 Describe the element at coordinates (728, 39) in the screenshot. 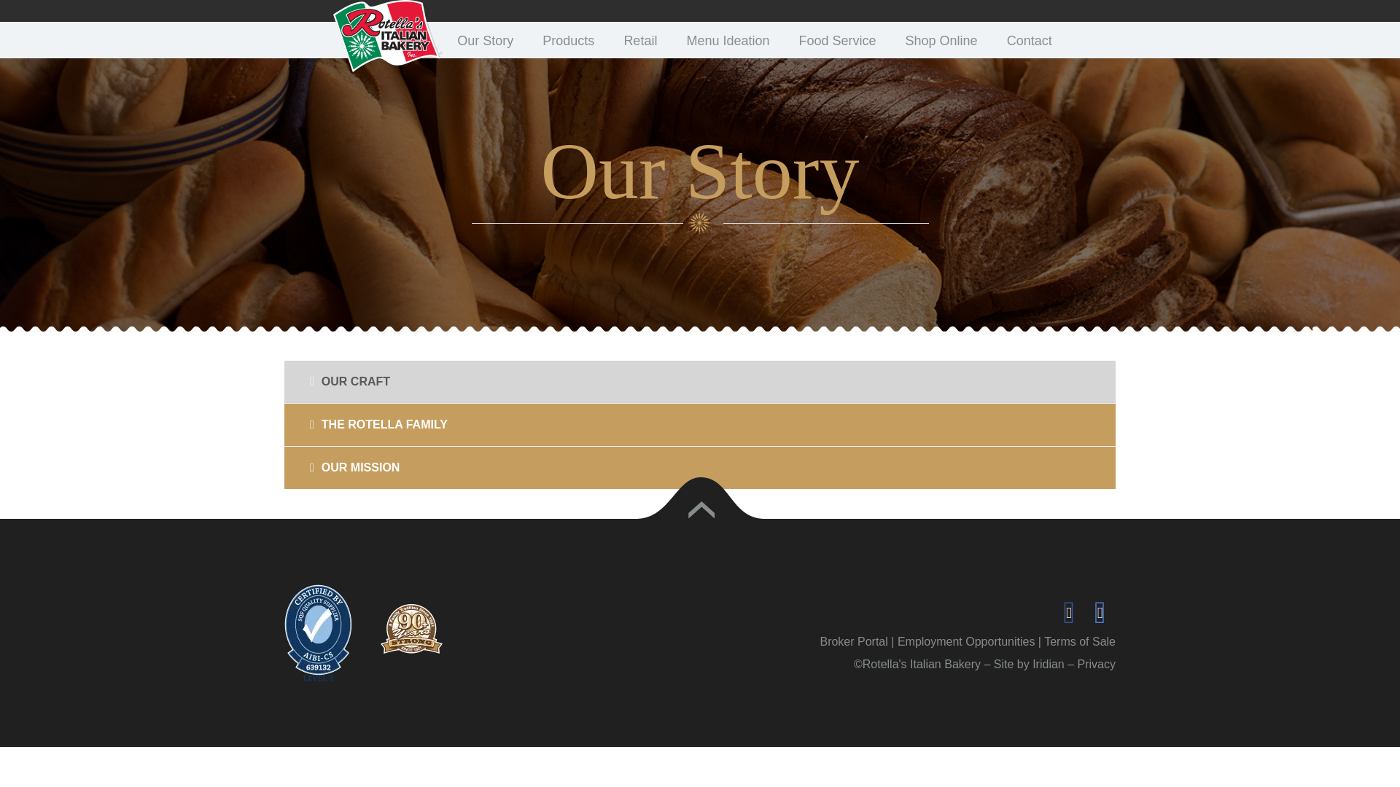

I see `Menu Ideation` at that location.